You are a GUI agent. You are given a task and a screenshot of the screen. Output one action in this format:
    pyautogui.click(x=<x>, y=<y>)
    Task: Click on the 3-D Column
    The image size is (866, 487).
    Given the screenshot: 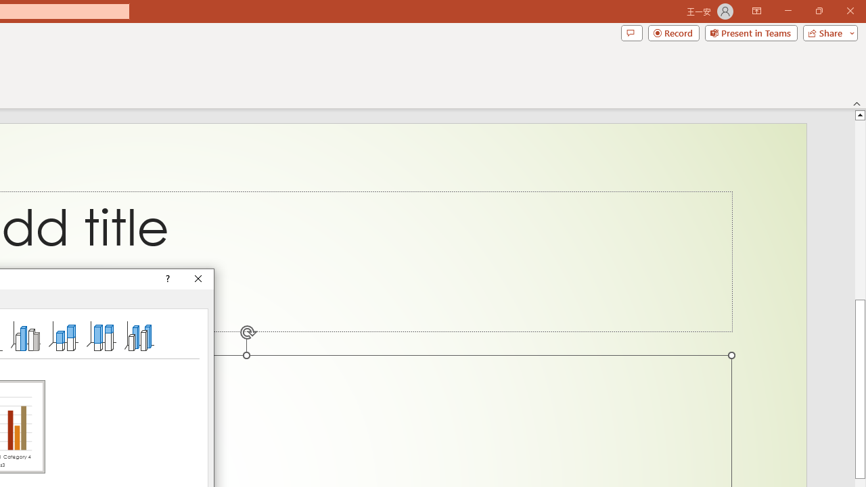 What is the action you would take?
    pyautogui.click(x=139, y=335)
    